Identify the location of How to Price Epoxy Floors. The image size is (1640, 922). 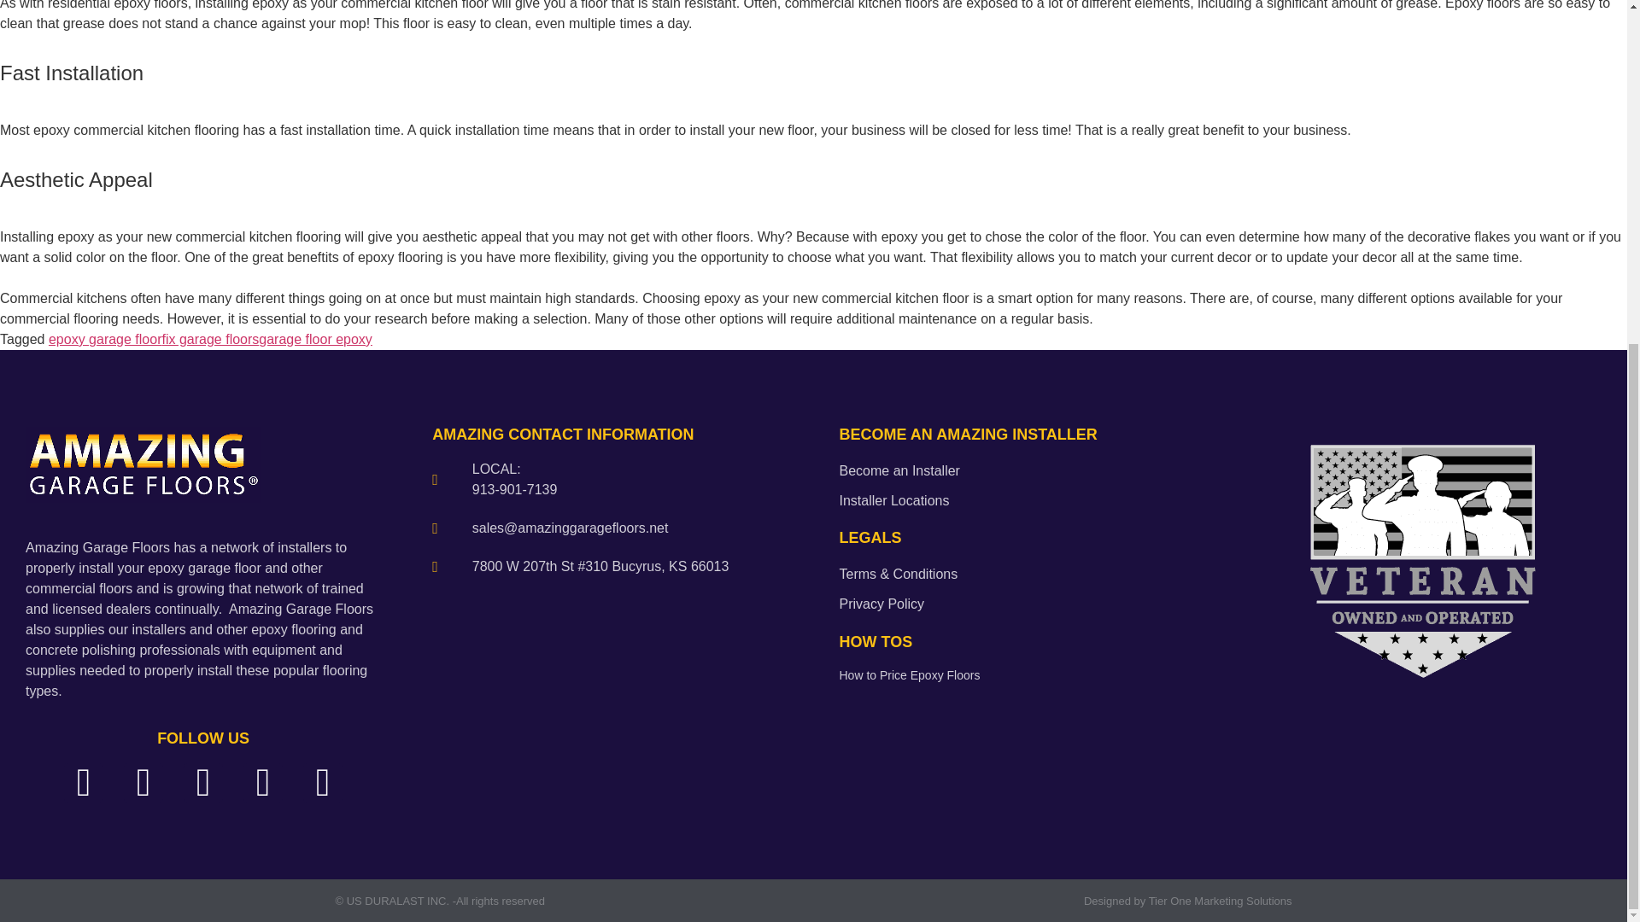
(1016, 675).